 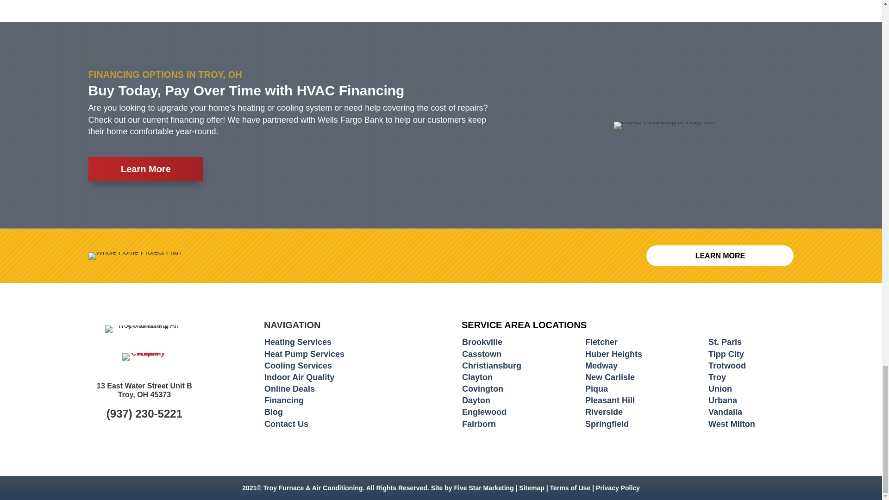 What do you see at coordinates (134, 256) in the screenshot?
I see `Whole Home Protect Plan` at bounding box center [134, 256].